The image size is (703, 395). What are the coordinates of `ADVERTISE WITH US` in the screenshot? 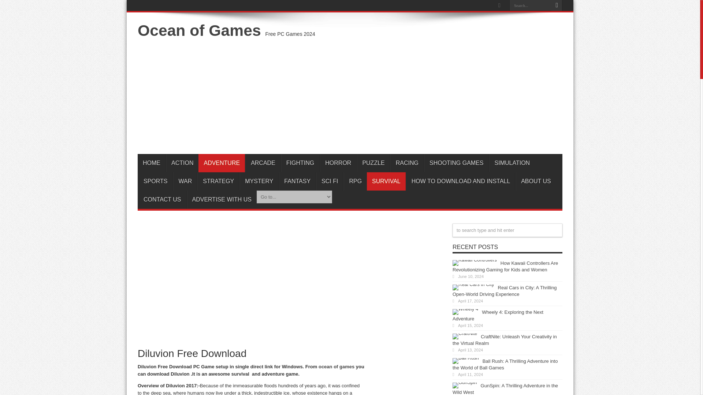 It's located at (222, 200).